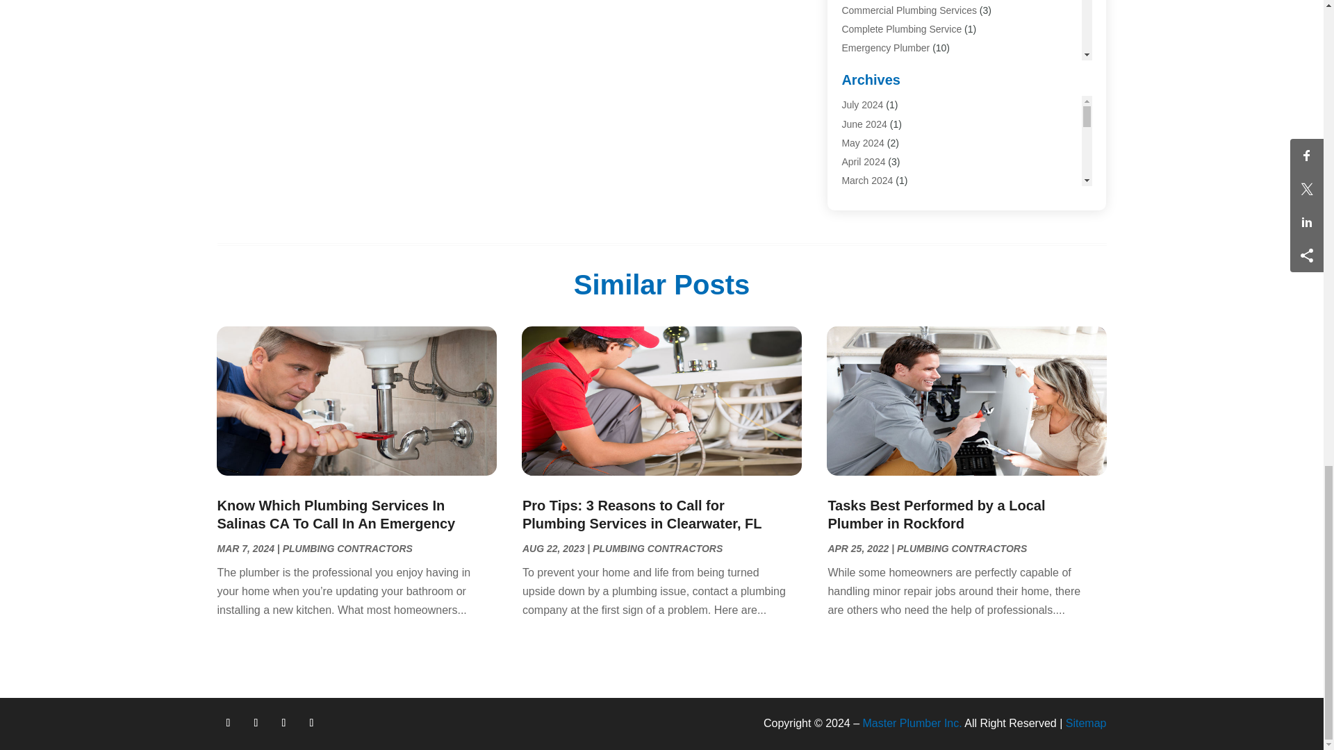  What do you see at coordinates (885, 47) in the screenshot?
I see `Emergency Plumber` at bounding box center [885, 47].